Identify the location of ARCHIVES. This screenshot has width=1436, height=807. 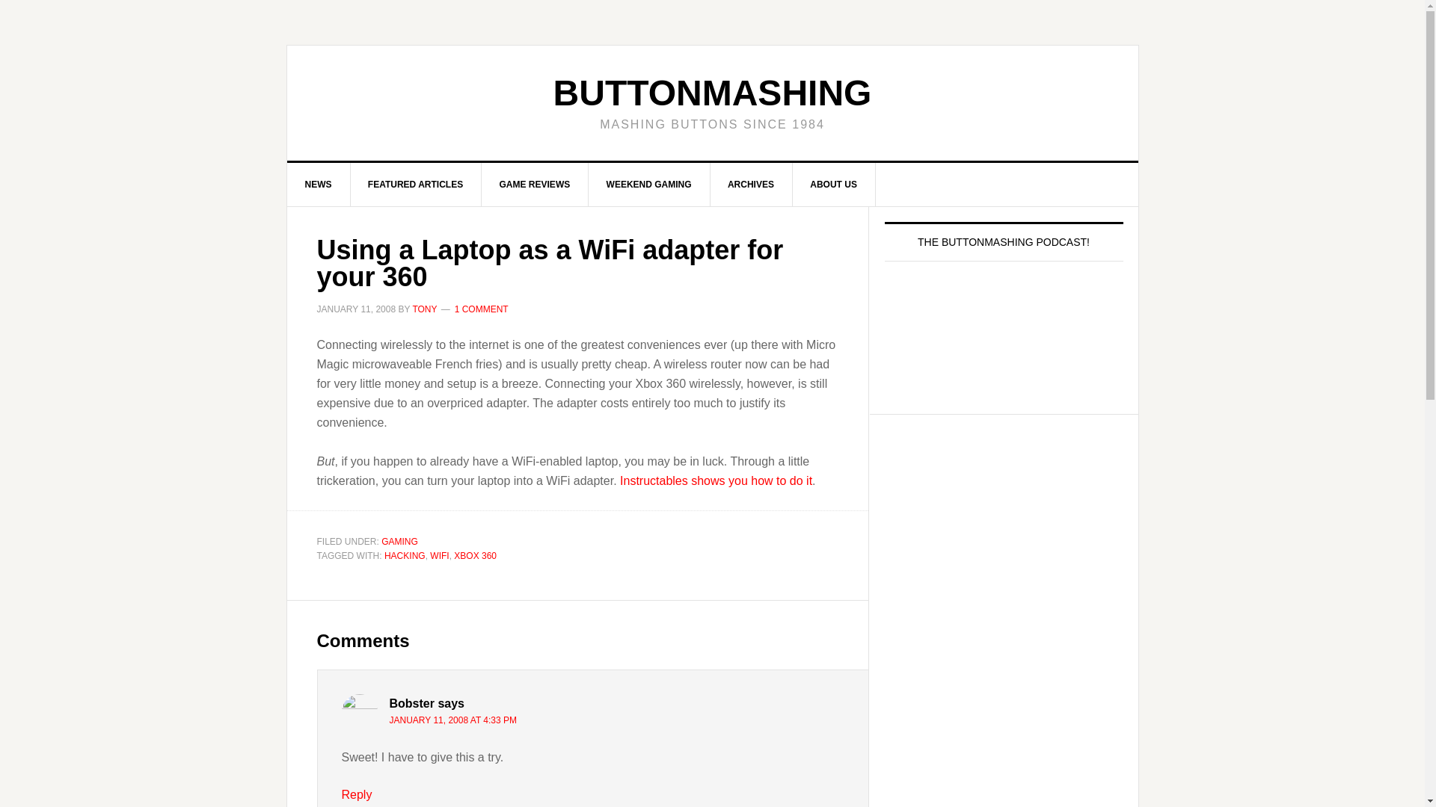
(751, 185).